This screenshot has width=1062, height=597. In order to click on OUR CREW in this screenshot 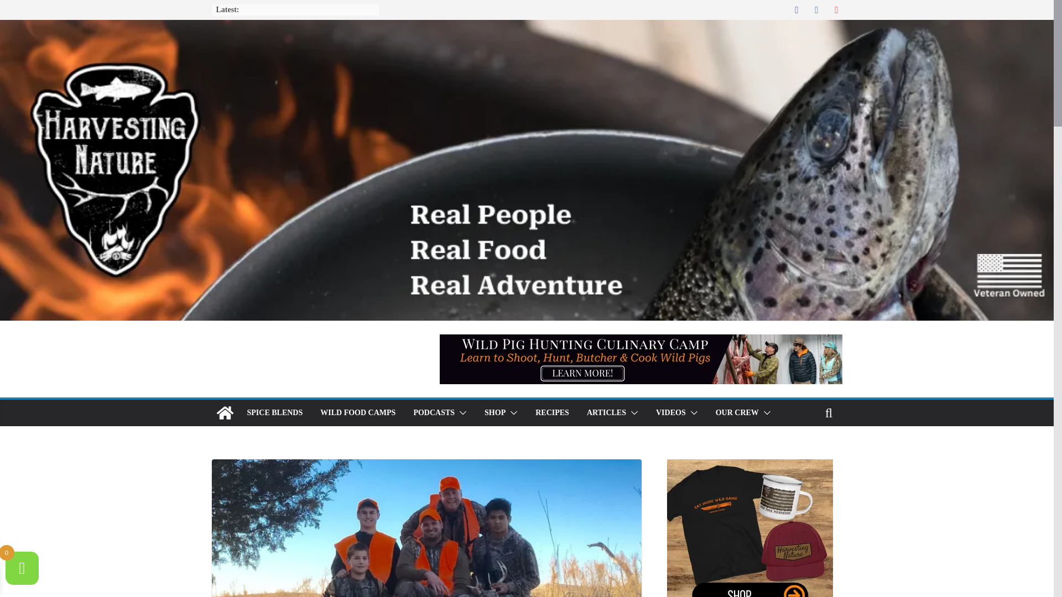, I will do `click(737, 413)`.